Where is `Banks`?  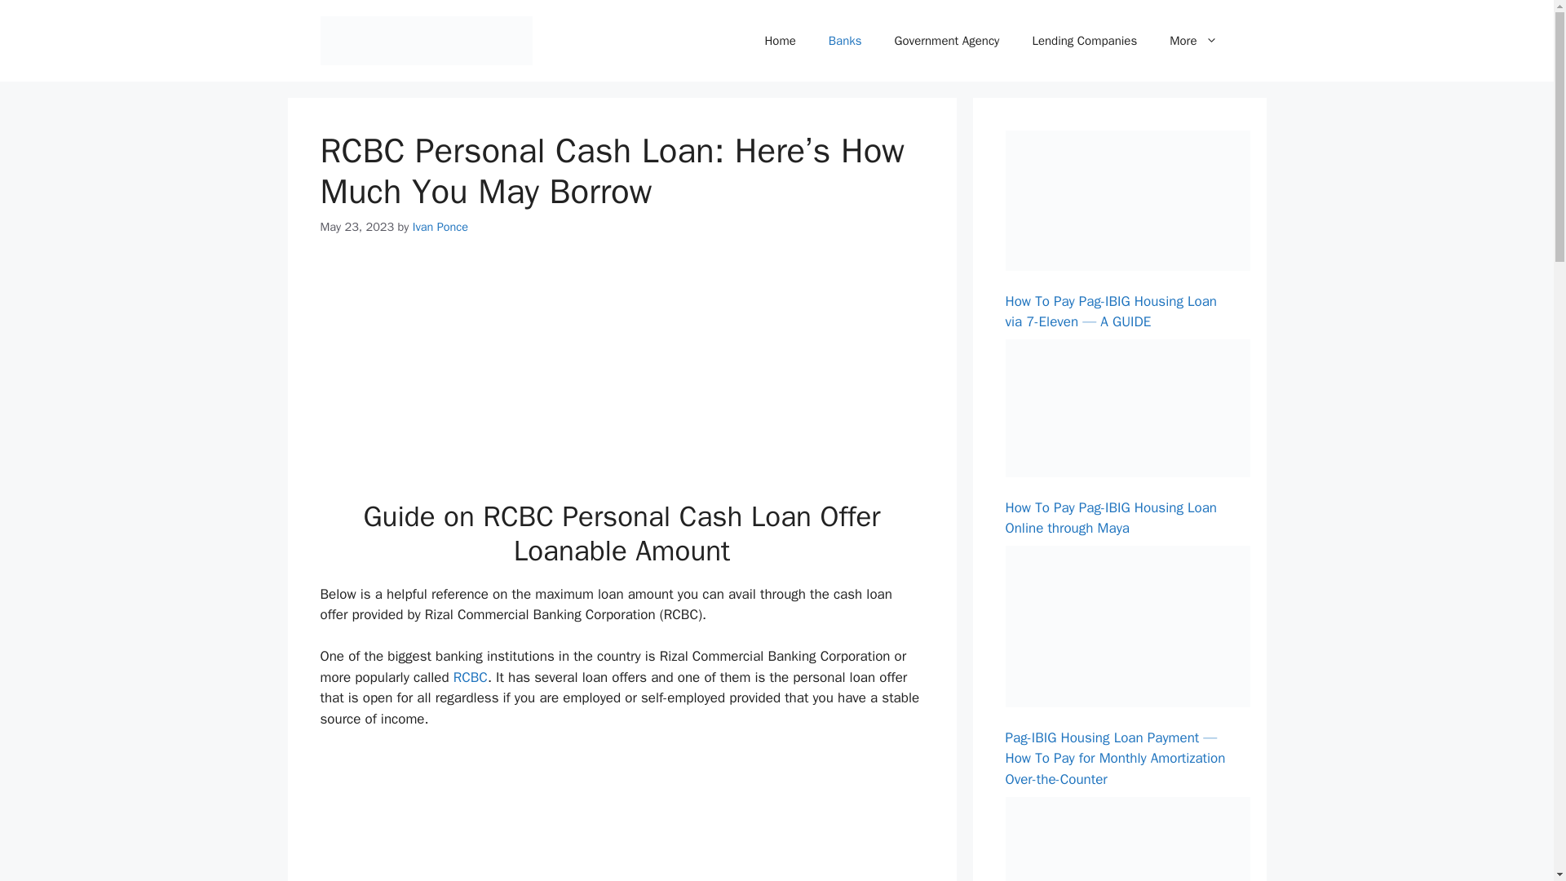
Banks is located at coordinates (845, 41).